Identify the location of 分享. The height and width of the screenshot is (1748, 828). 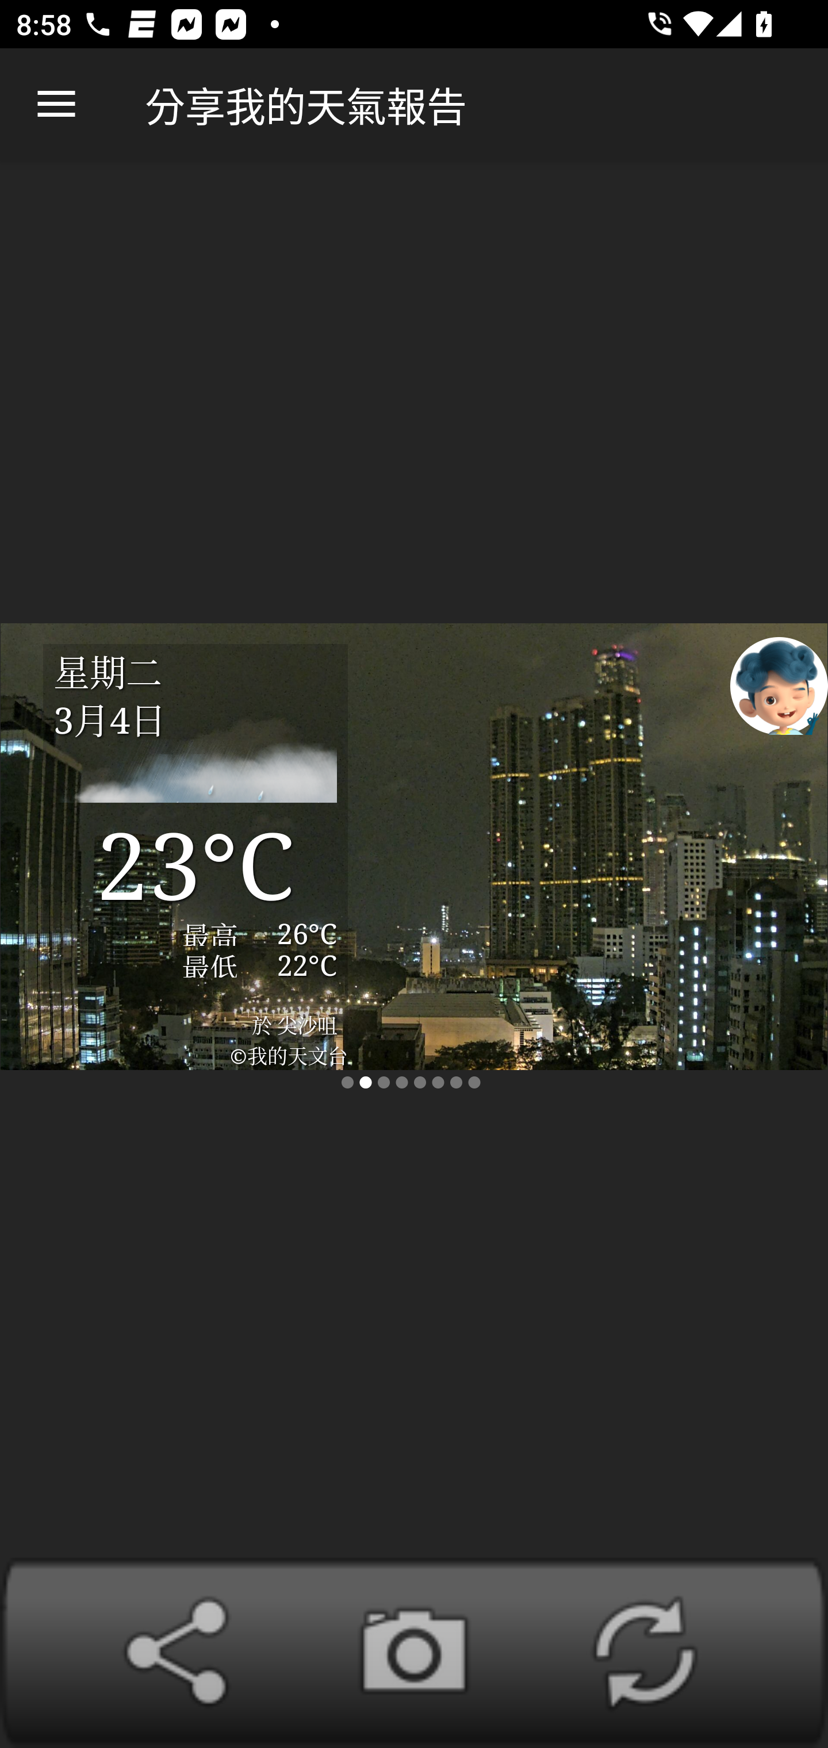
(183, 1653).